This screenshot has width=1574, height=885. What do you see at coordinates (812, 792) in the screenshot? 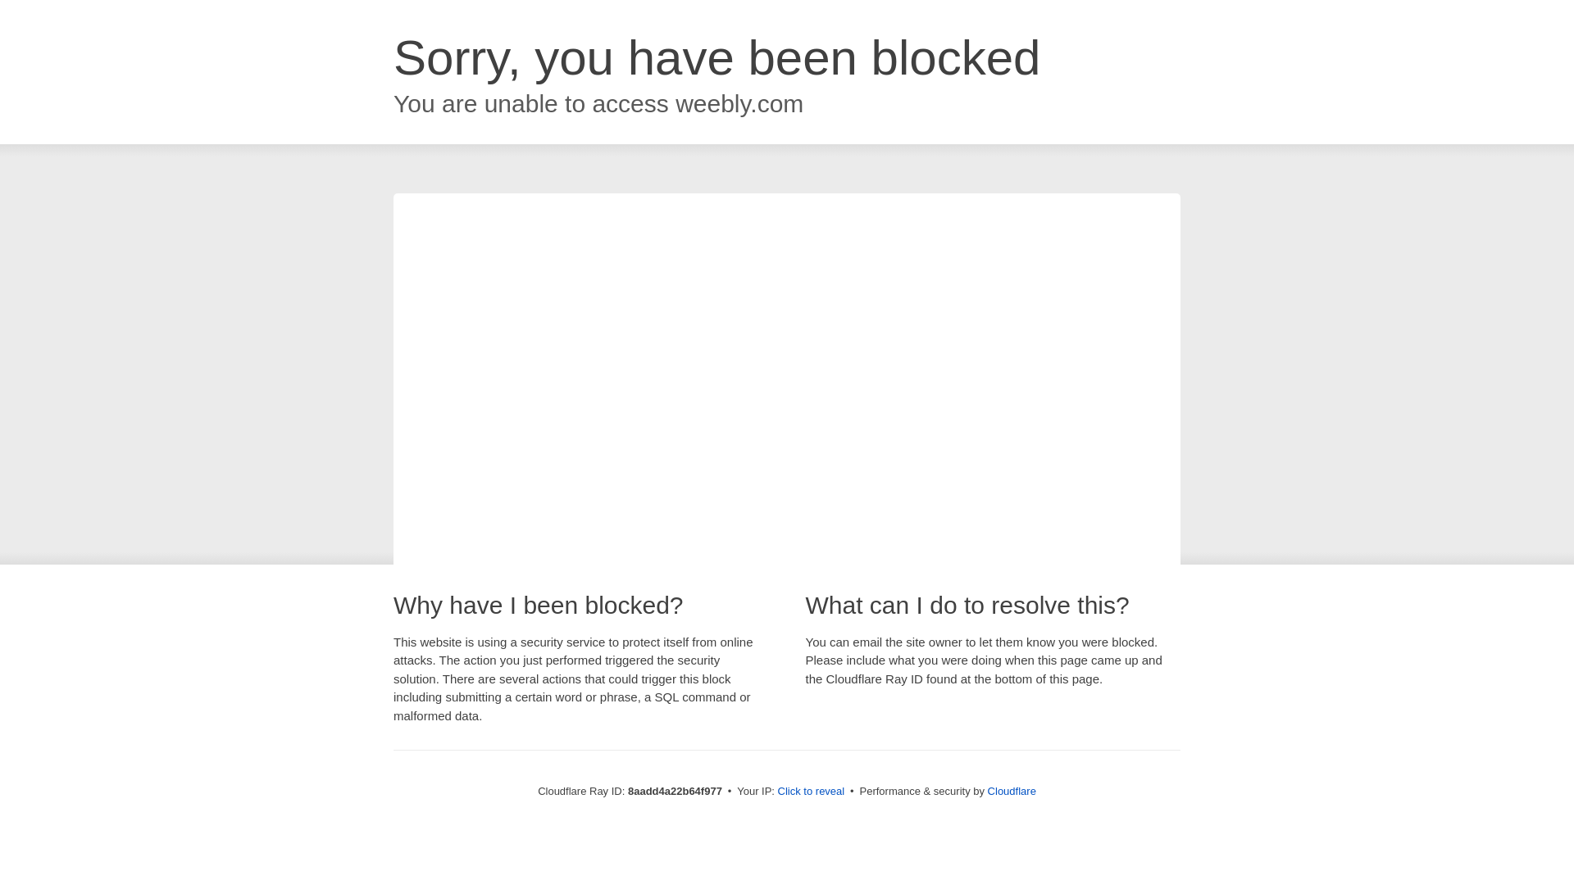
I see `Click to reveal` at bounding box center [812, 792].